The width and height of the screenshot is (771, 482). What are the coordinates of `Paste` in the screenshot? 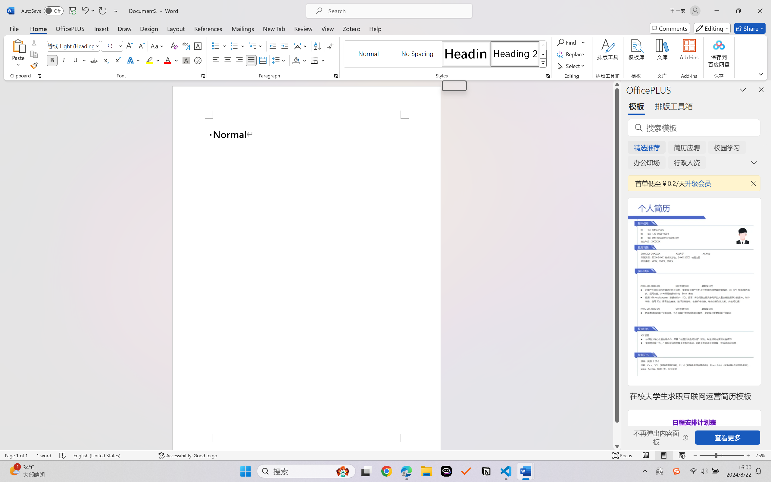 It's located at (18, 54).